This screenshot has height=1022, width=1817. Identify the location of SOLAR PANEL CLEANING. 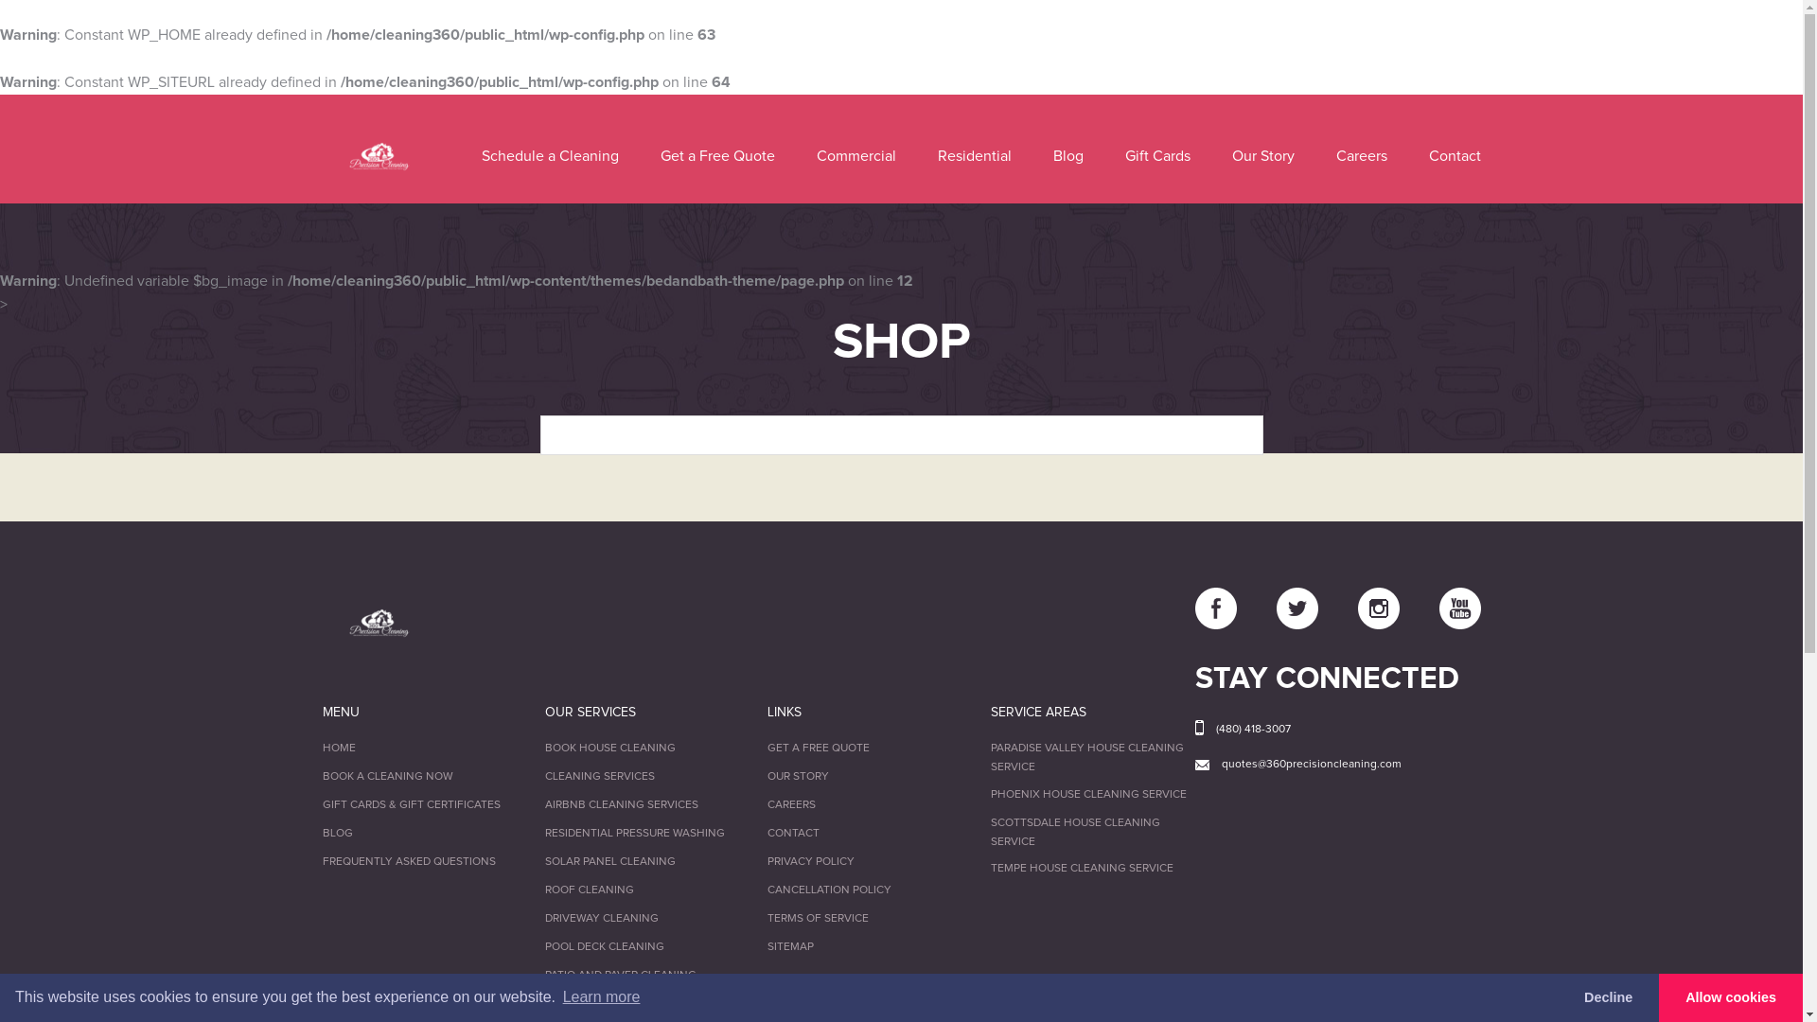
(610, 861).